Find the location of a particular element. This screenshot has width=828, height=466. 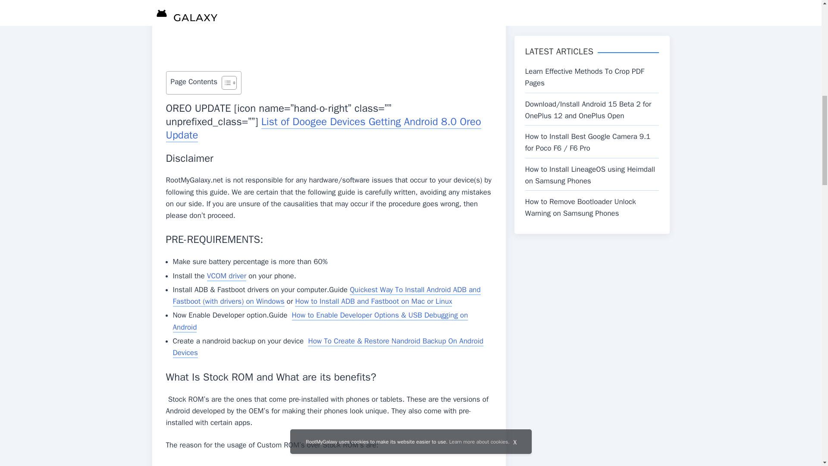

How to Install ADB and Fastboot on Mac or Linux is located at coordinates (373, 301).